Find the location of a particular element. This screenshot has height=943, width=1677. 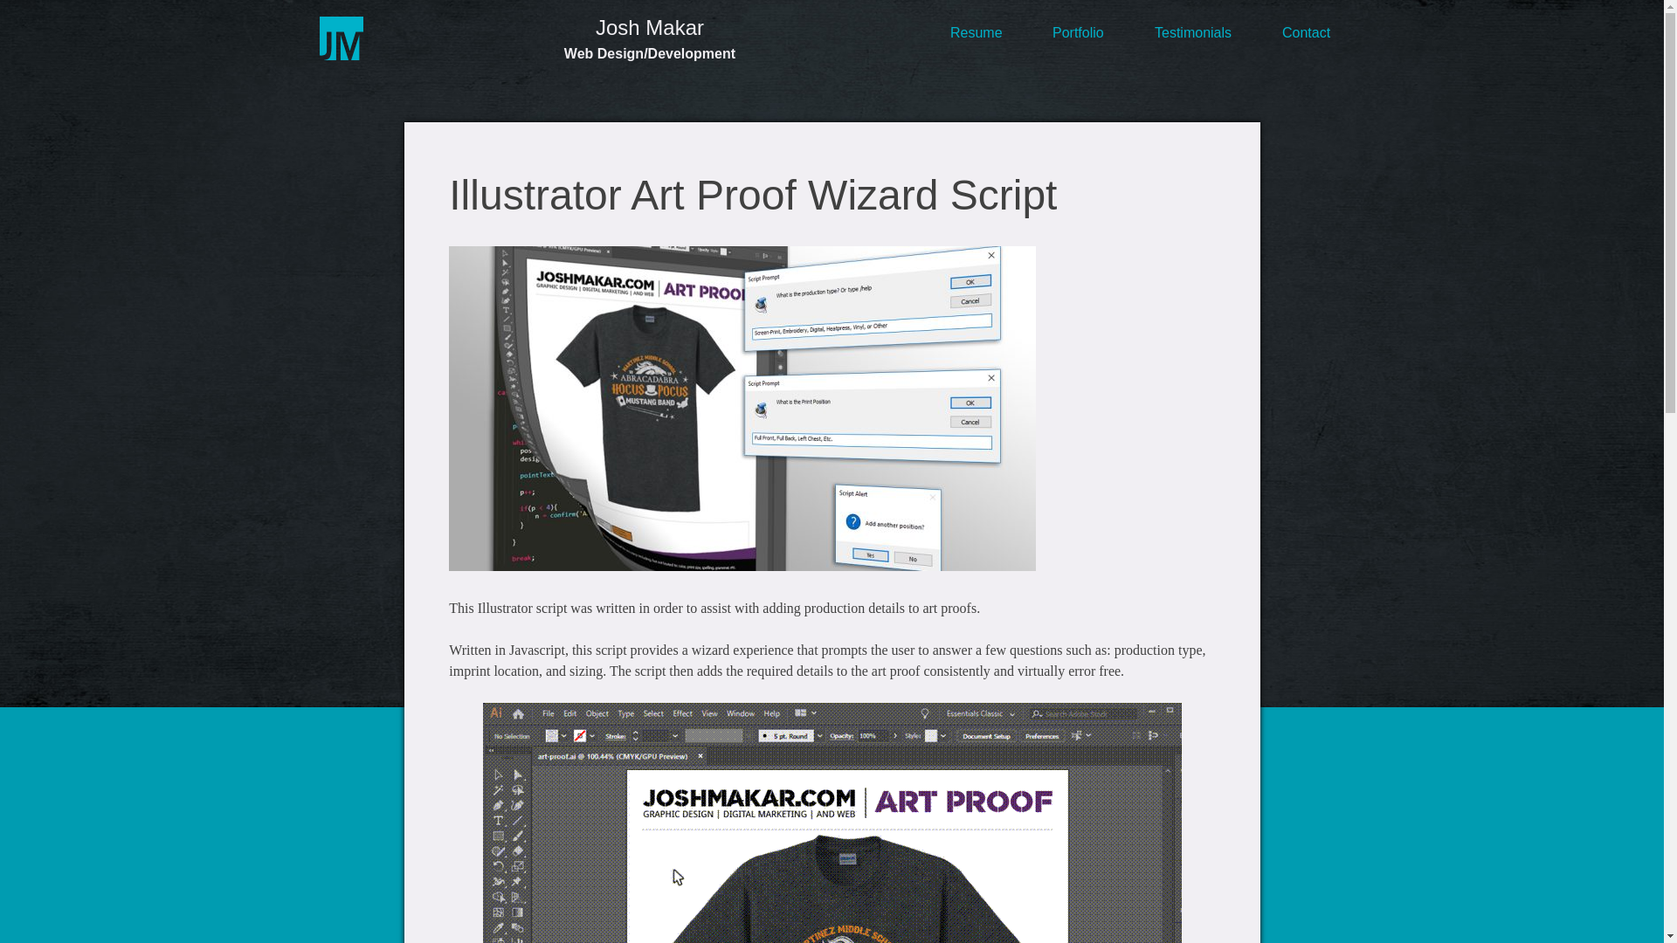

Resume is located at coordinates (977, 32).